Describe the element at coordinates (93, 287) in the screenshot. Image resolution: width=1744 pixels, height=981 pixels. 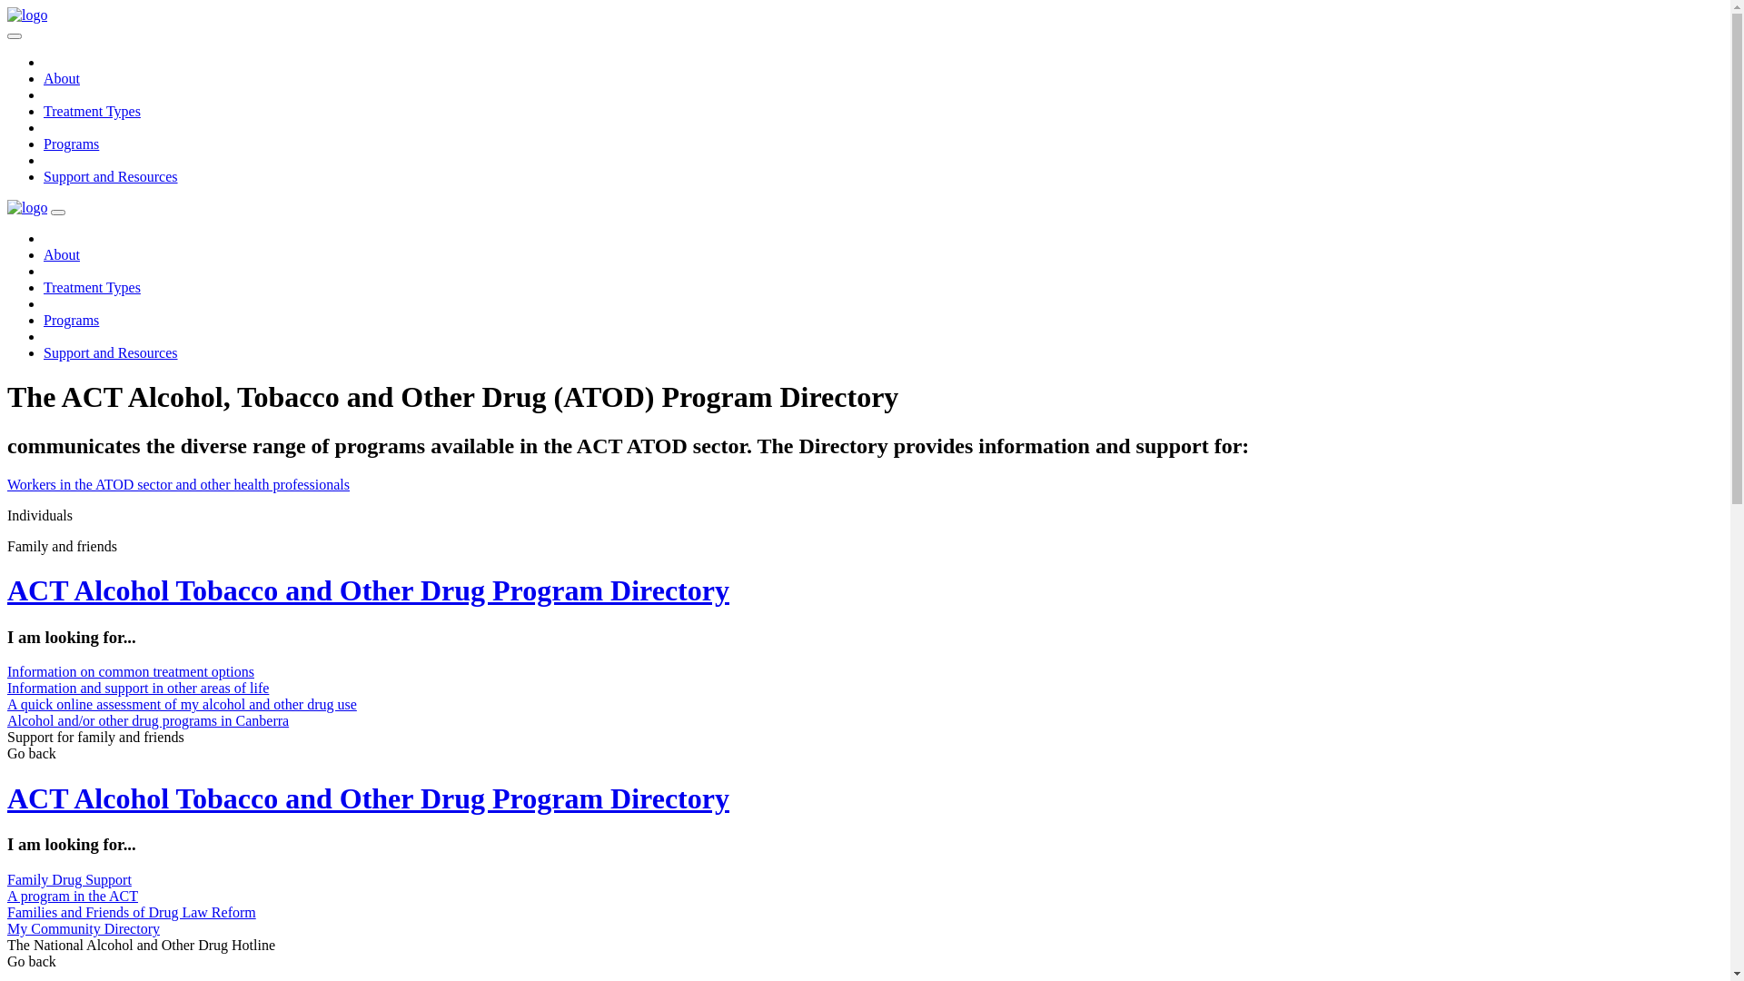
I see `Treatment Types` at that location.